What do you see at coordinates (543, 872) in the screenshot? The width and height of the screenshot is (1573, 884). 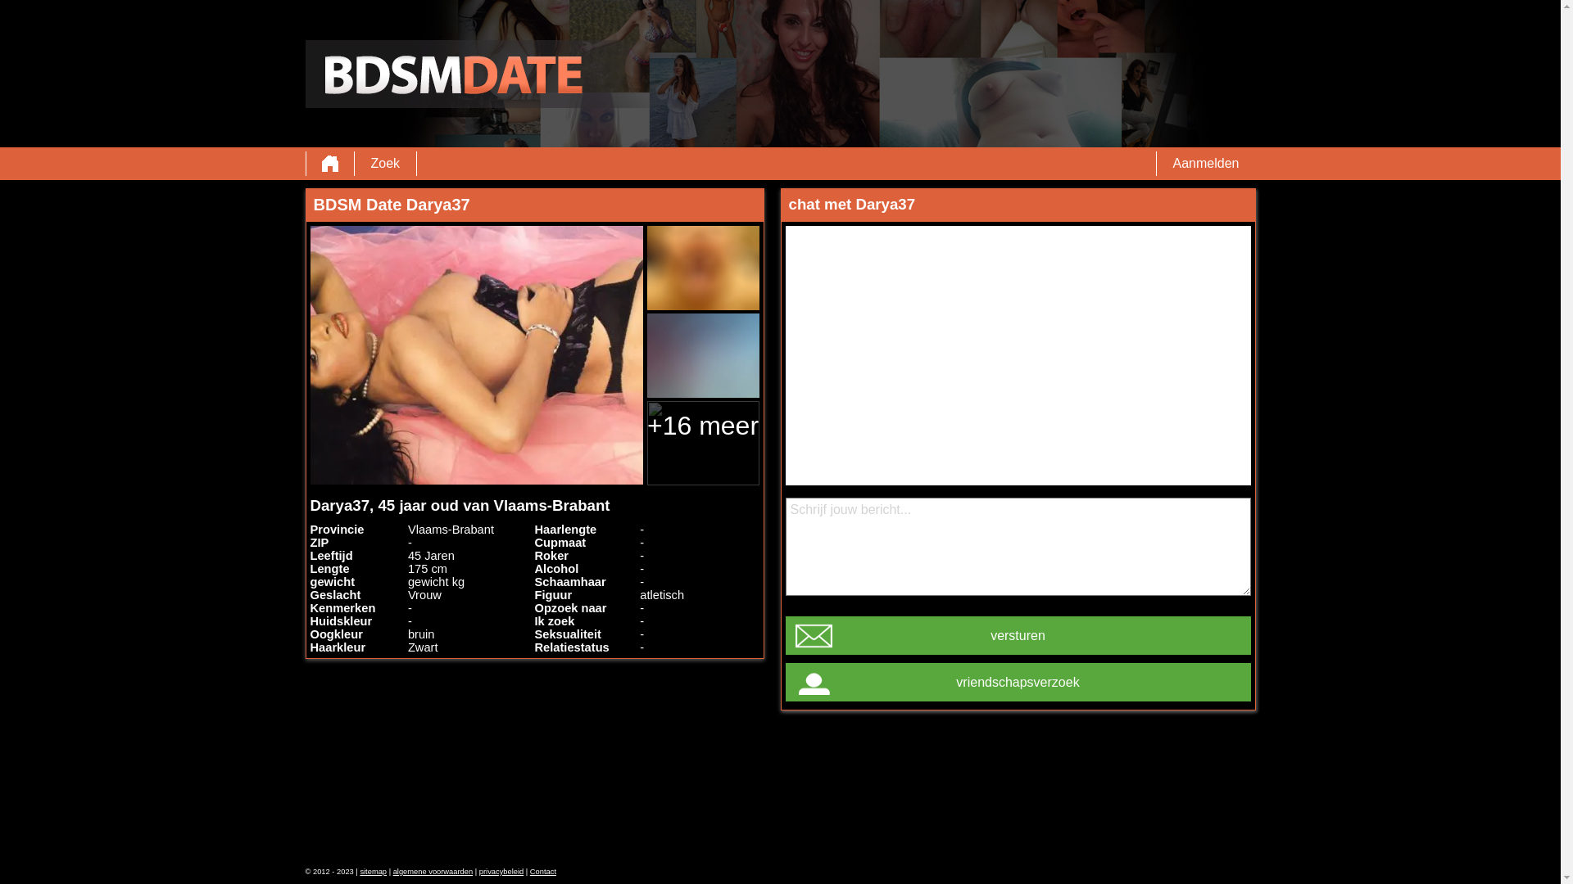 I see `Contact` at bounding box center [543, 872].